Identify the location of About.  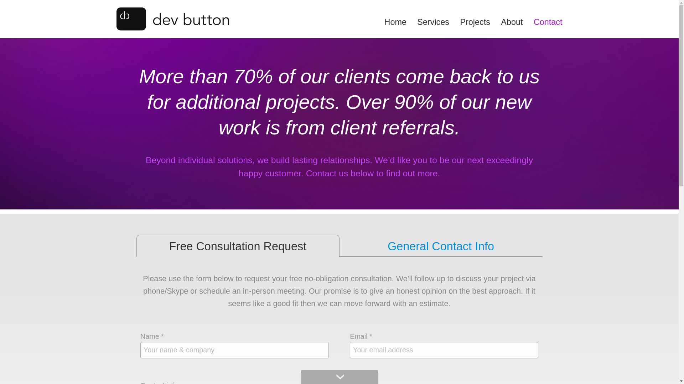
(507, 22).